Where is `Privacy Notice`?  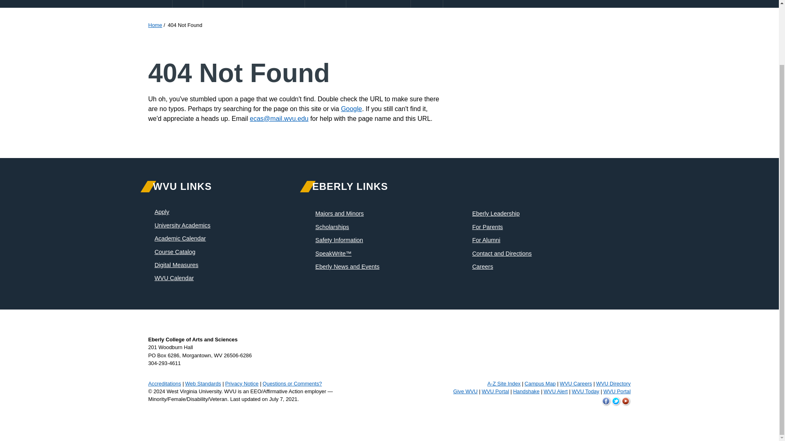 Privacy Notice is located at coordinates (242, 384).